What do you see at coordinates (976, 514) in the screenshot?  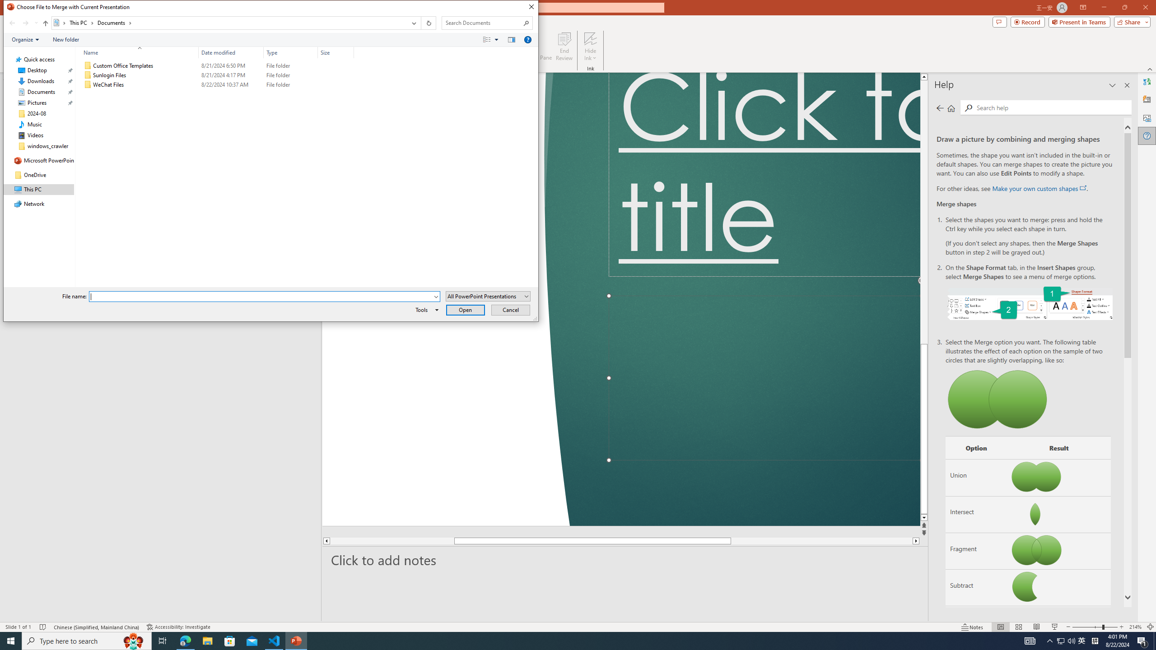 I see `Intersect` at bounding box center [976, 514].